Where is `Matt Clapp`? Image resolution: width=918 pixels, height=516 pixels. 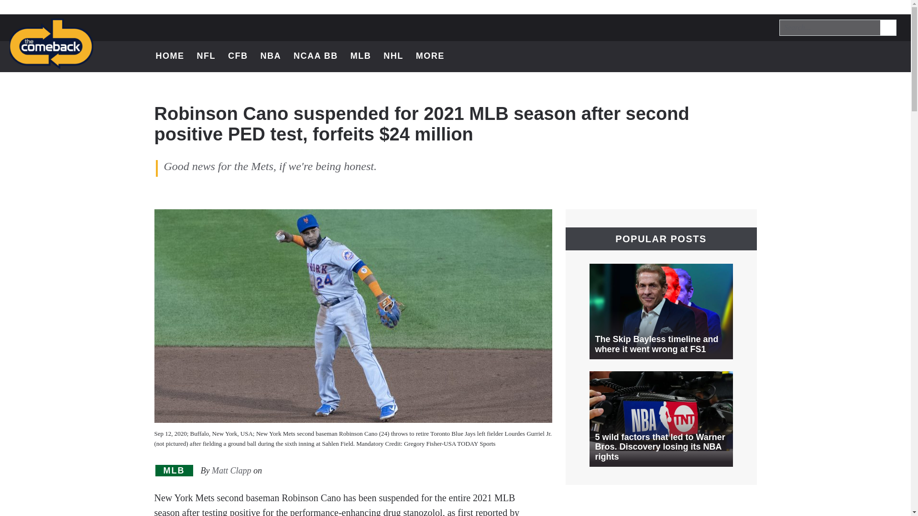
Matt Clapp is located at coordinates (892, 56).